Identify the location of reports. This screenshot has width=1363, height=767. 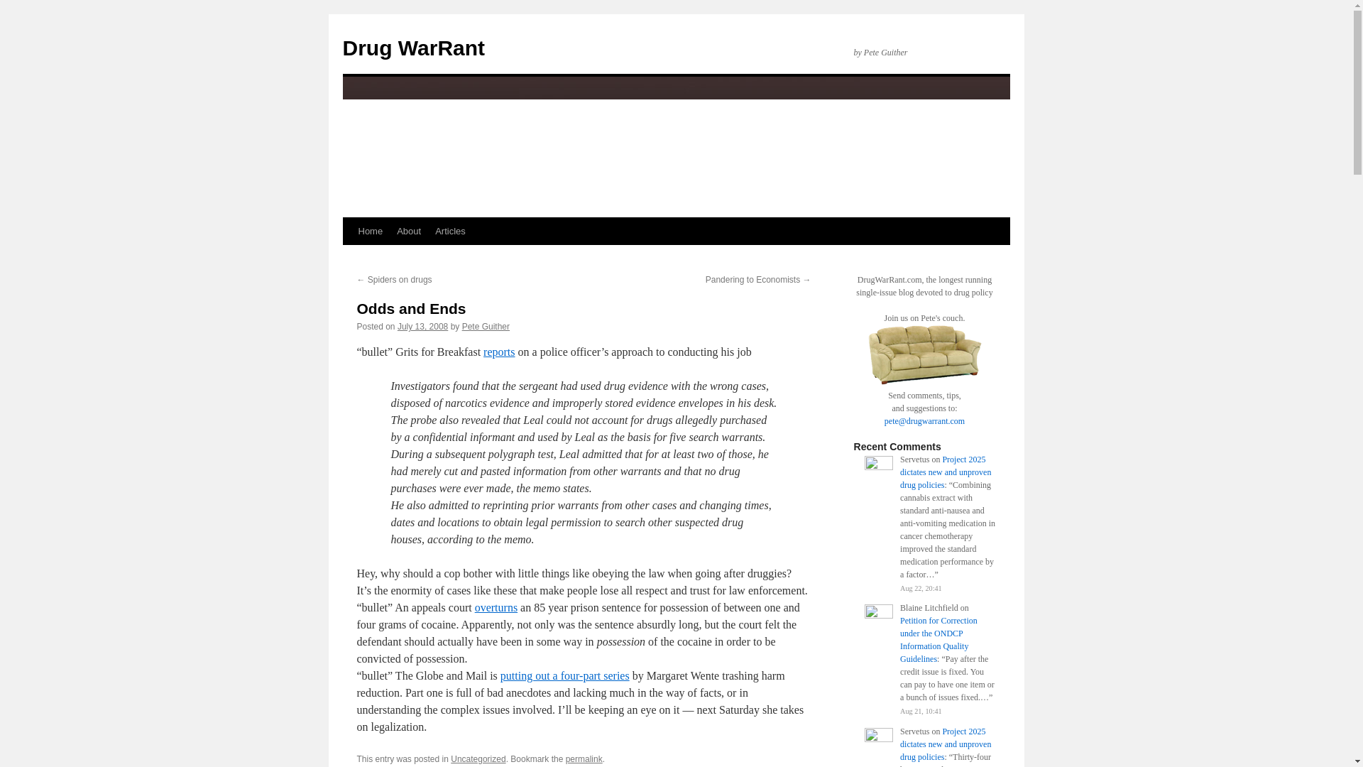
(499, 352).